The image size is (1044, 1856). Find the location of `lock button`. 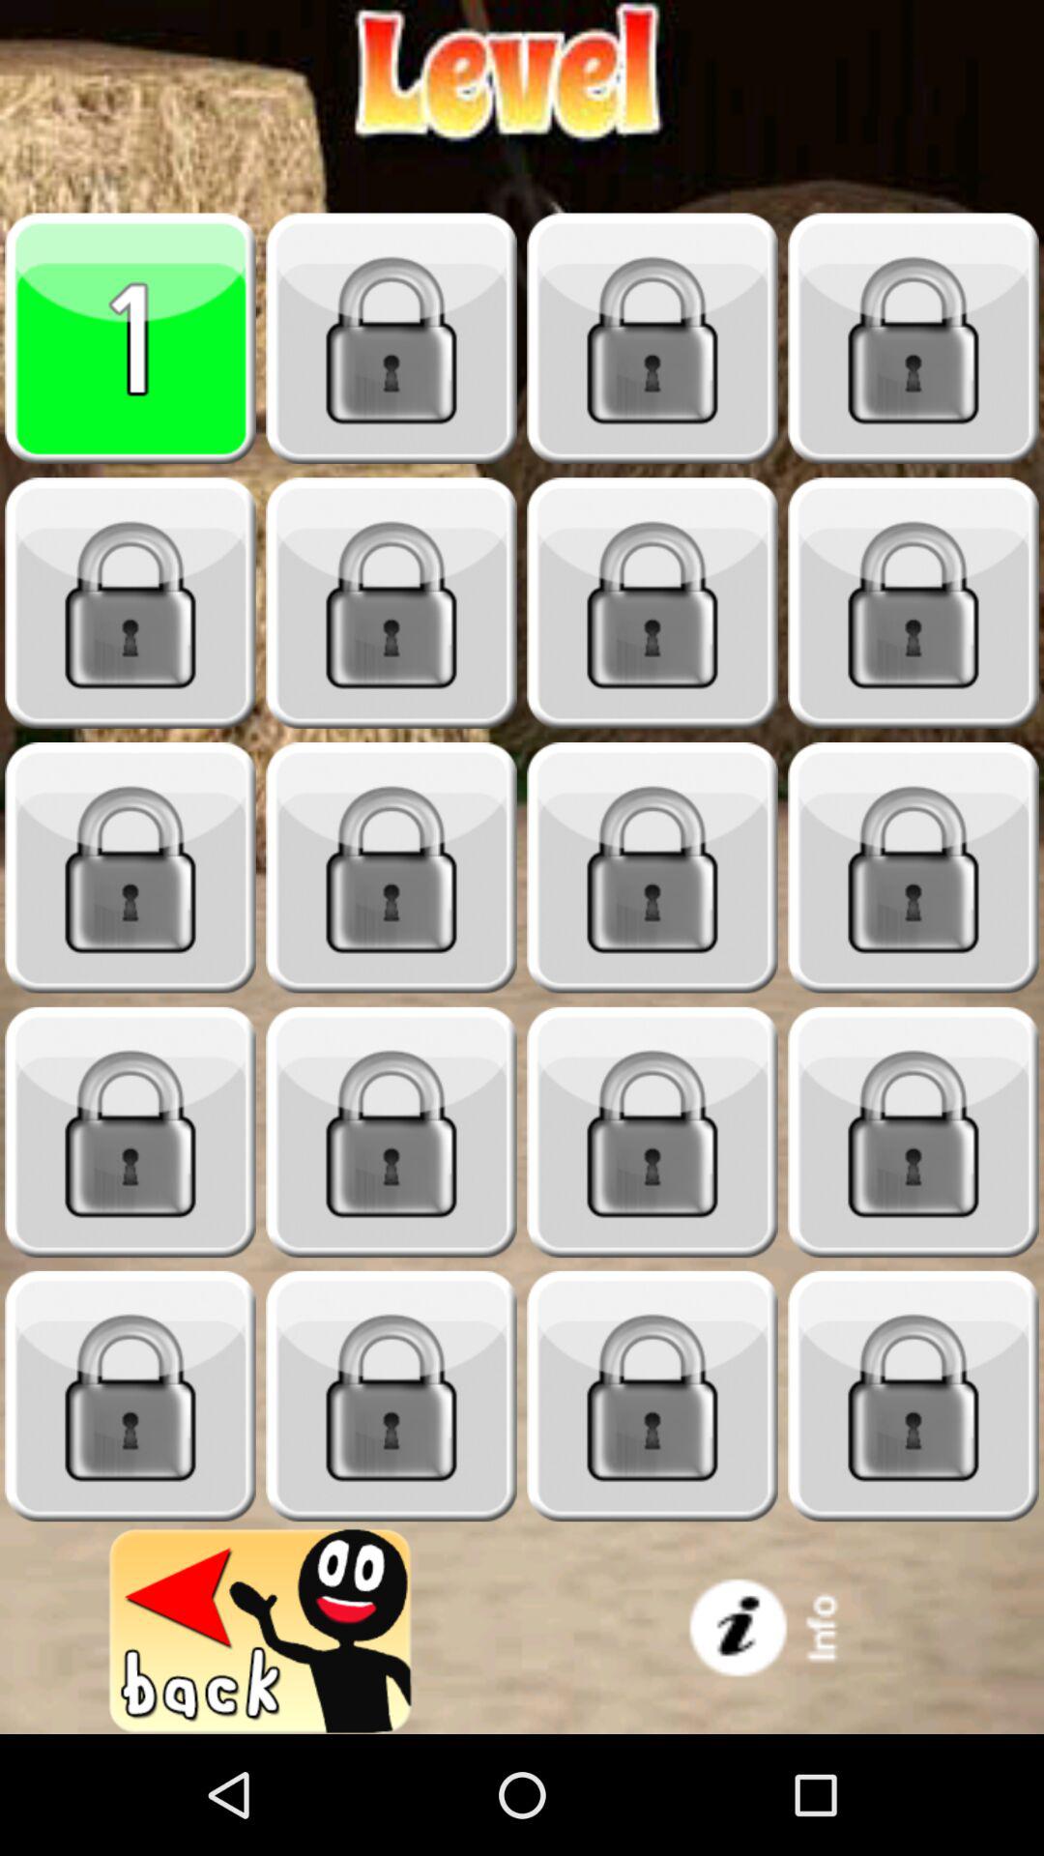

lock button is located at coordinates (652, 603).